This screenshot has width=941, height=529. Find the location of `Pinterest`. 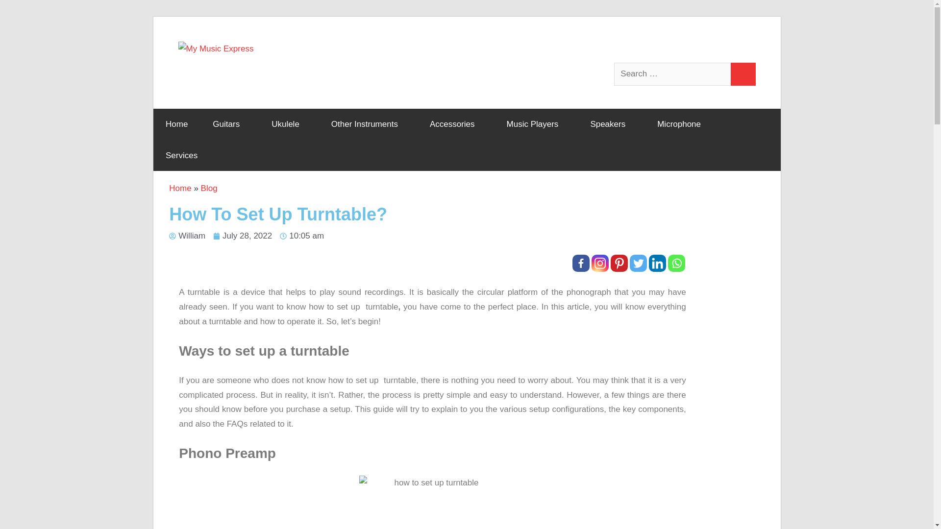

Pinterest is located at coordinates (619, 263).